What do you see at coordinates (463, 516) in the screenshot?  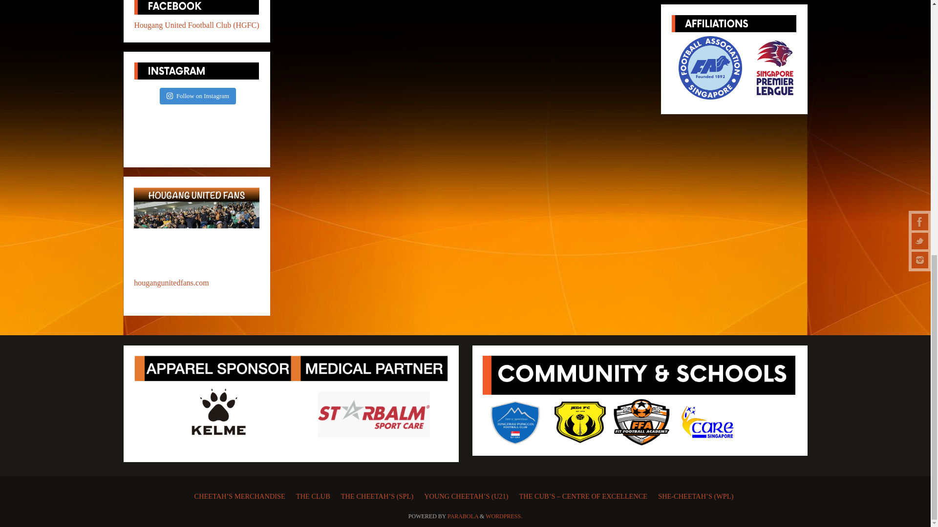 I see `Parabola Theme by Cryout Creations` at bounding box center [463, 516].